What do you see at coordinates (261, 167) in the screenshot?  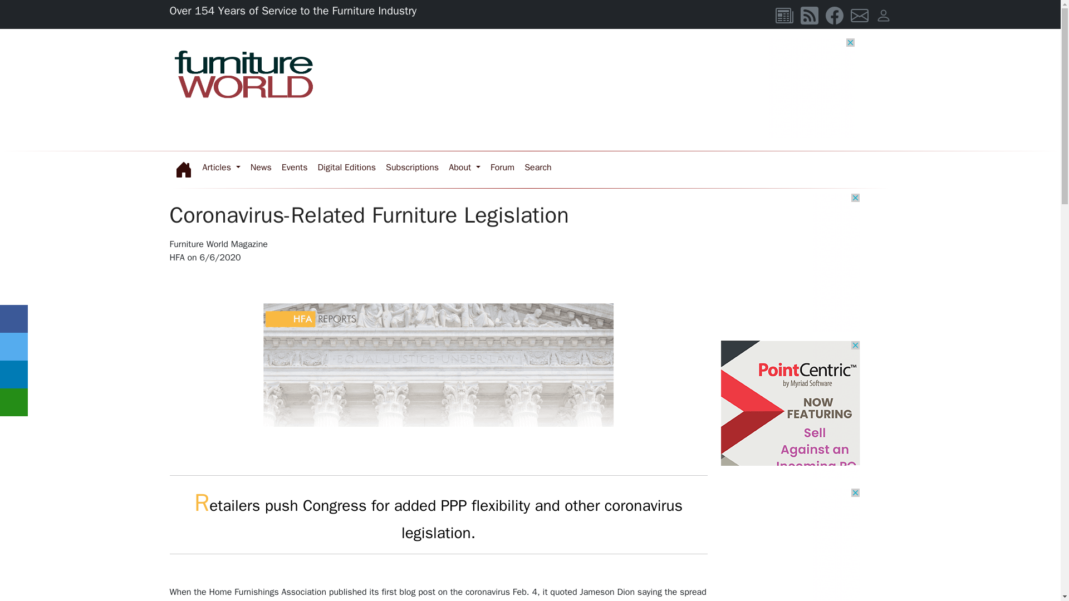 I see `News` at bounding box center [261, 167].